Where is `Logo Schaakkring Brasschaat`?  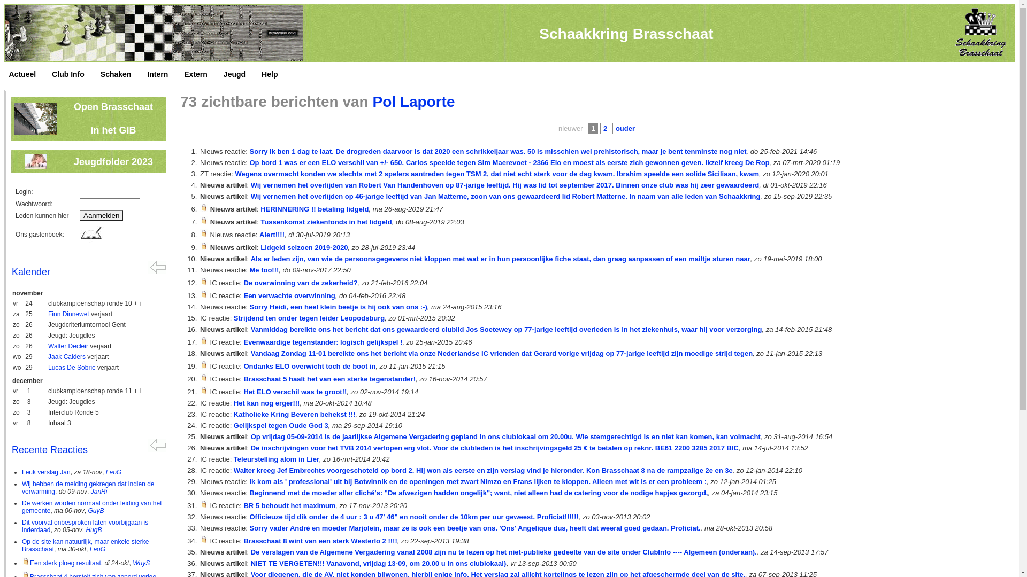 Logo Schaakkring Brasschaat is located at coordinates (979, 33).